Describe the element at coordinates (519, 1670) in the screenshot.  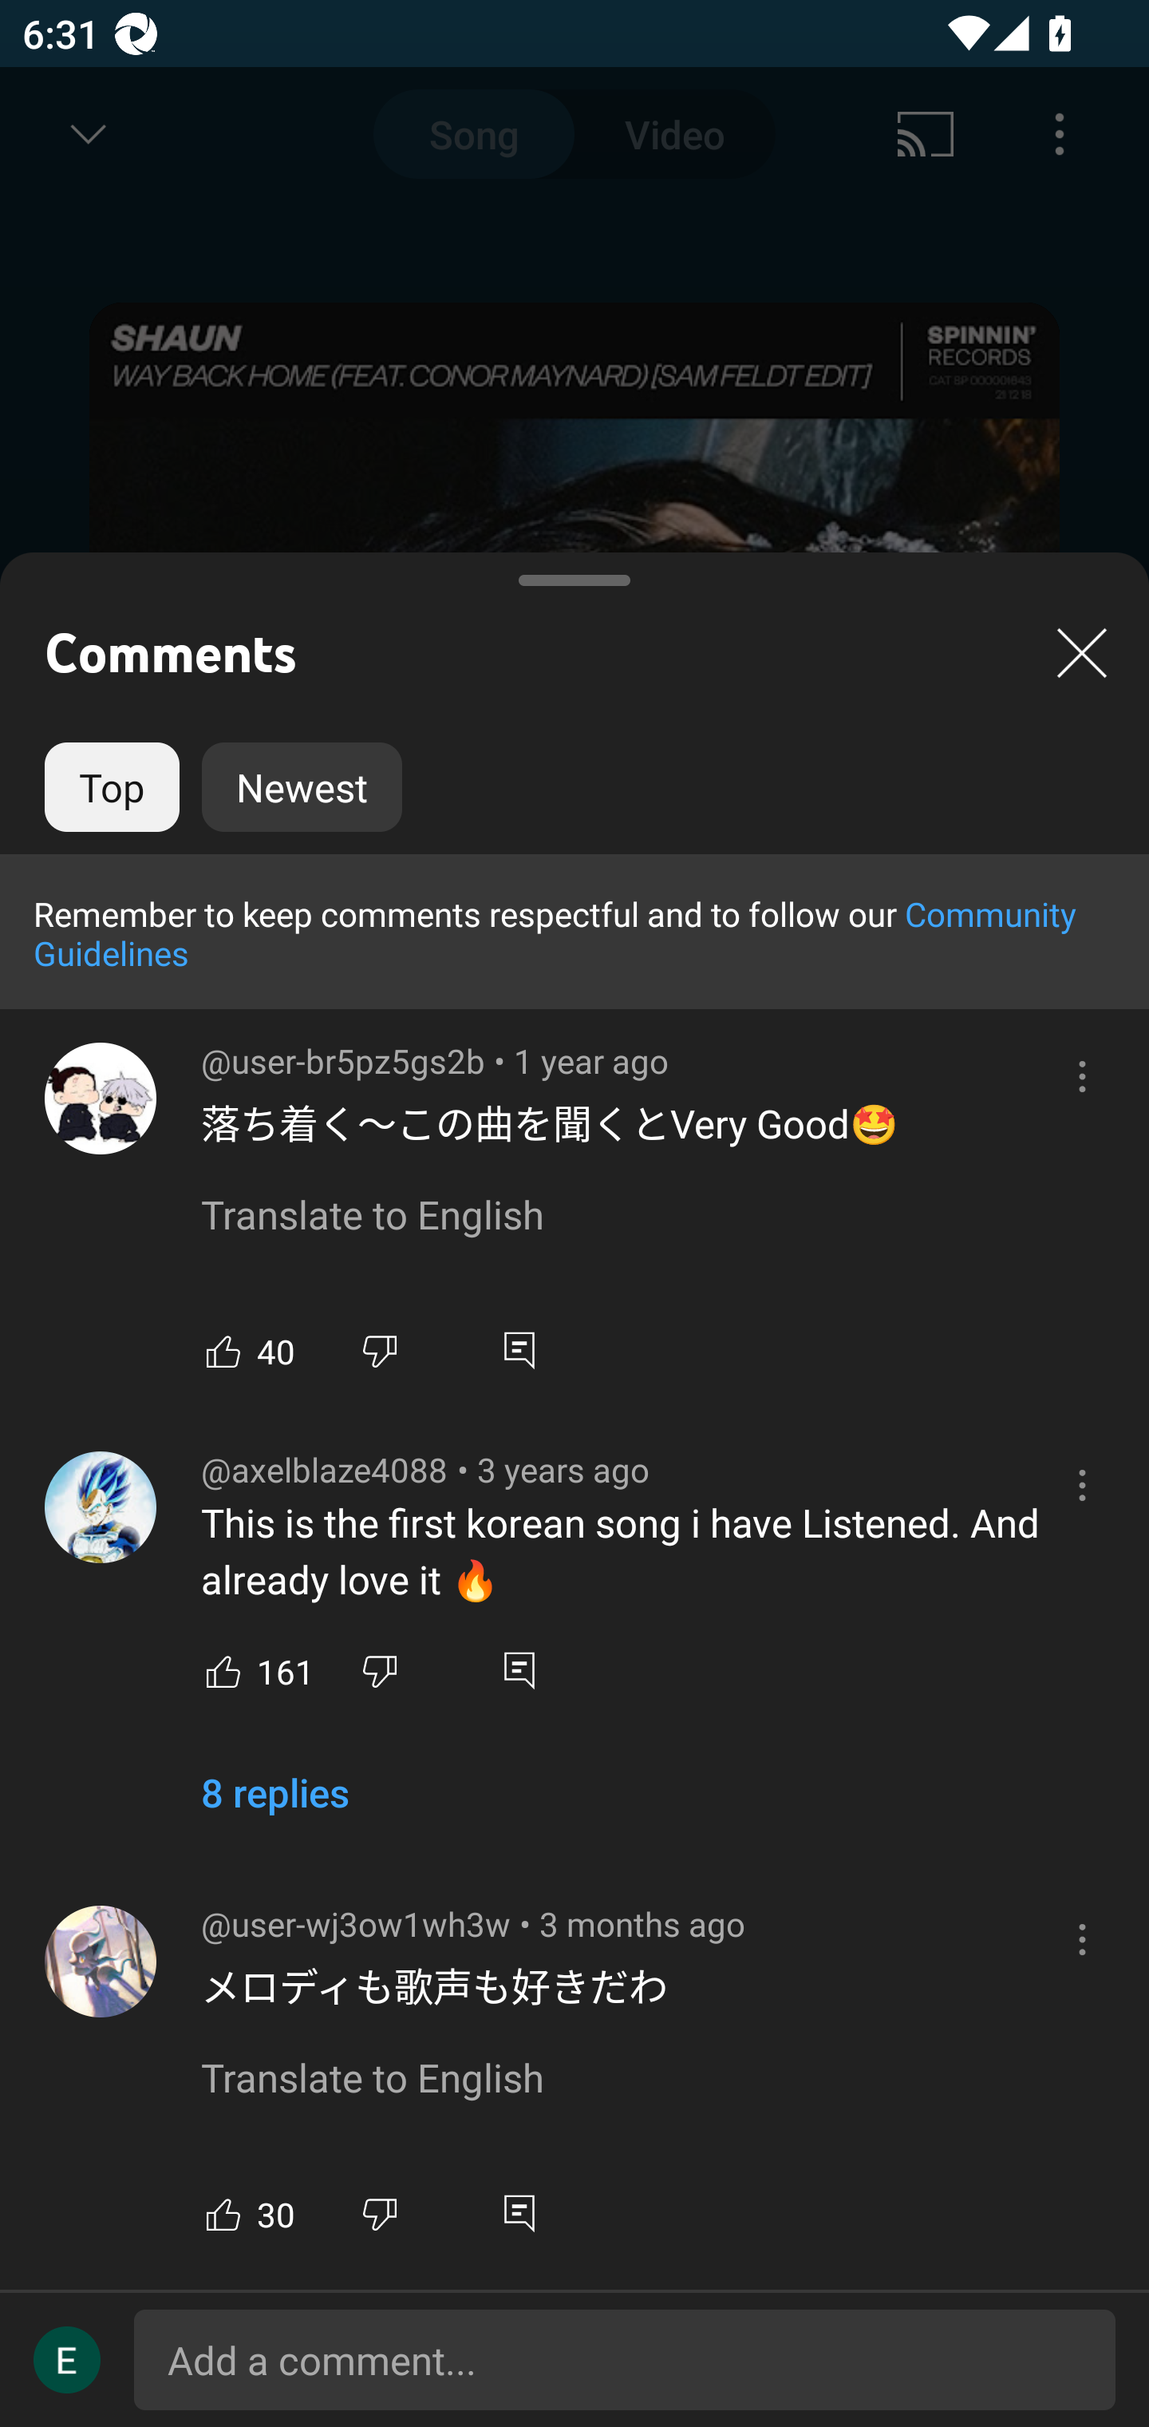
I see `Reply` at that location.